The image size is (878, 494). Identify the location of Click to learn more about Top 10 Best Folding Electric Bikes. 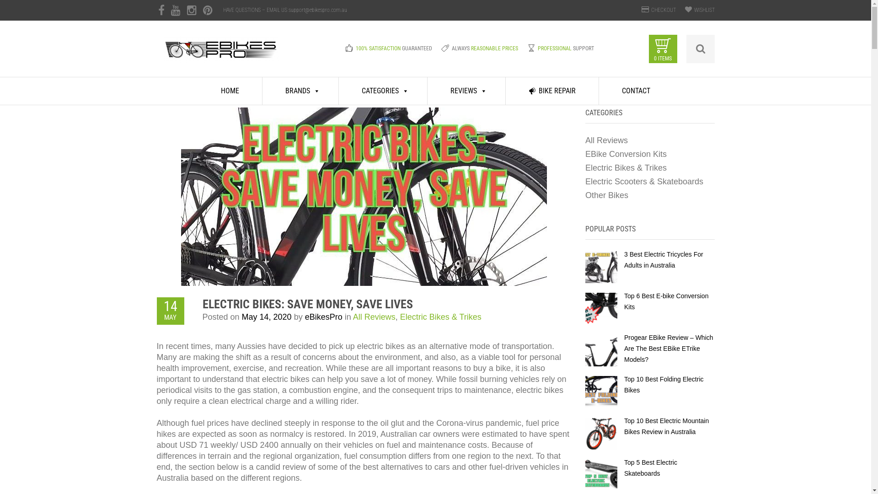
(601, 392).